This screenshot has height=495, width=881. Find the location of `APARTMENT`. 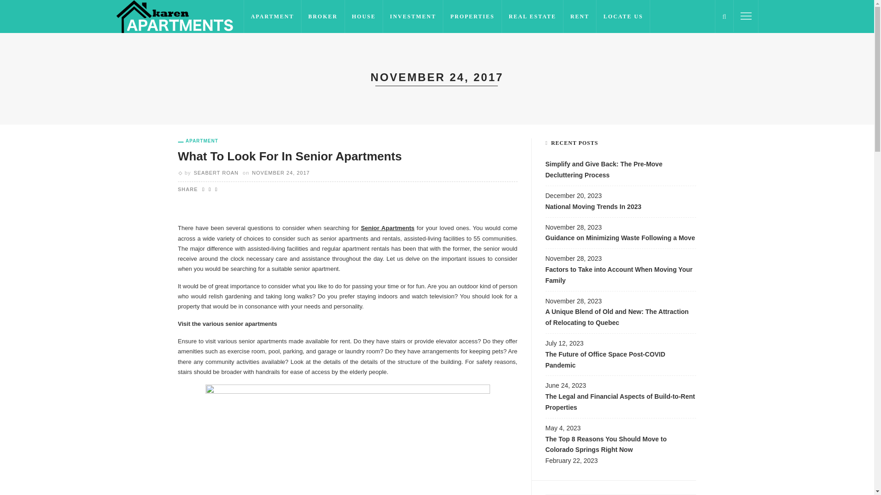

APARTMENT is located at coordinates (273, 16).